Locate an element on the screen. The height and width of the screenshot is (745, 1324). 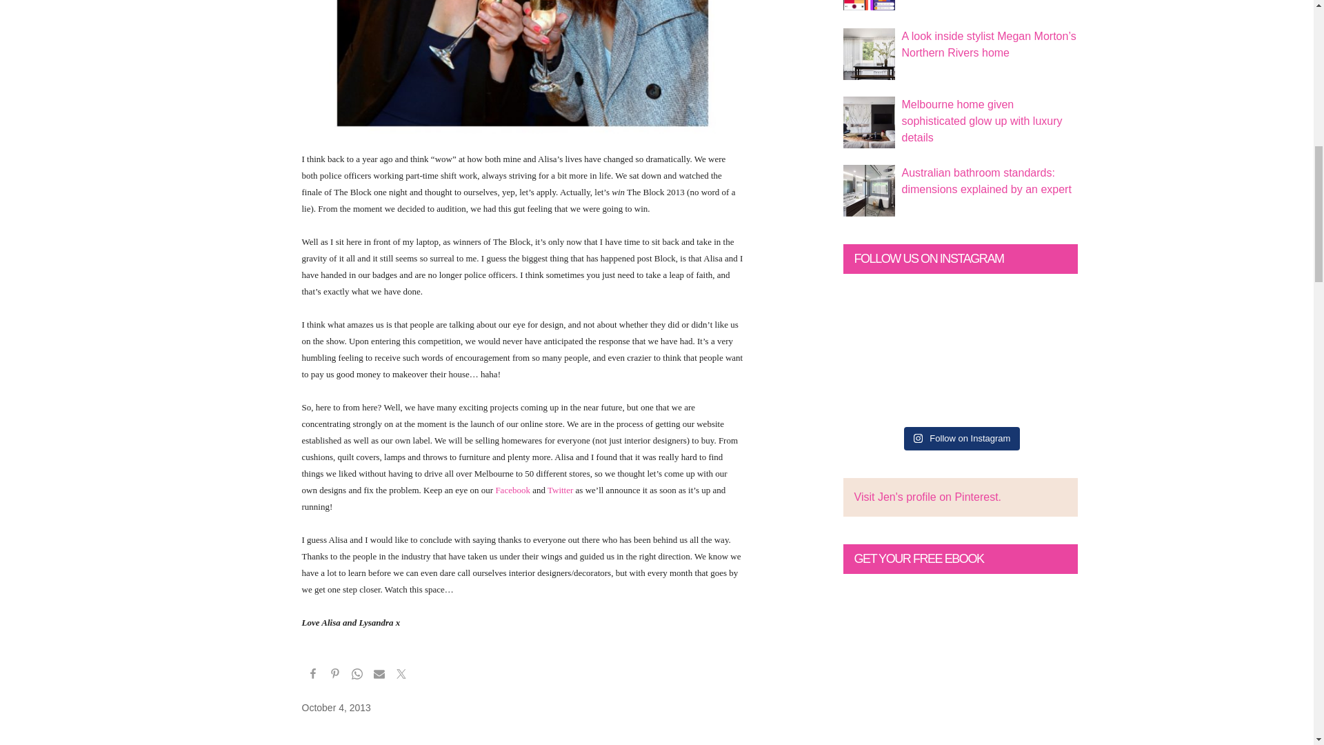
Share via Email is located at coordinates (379, 676).